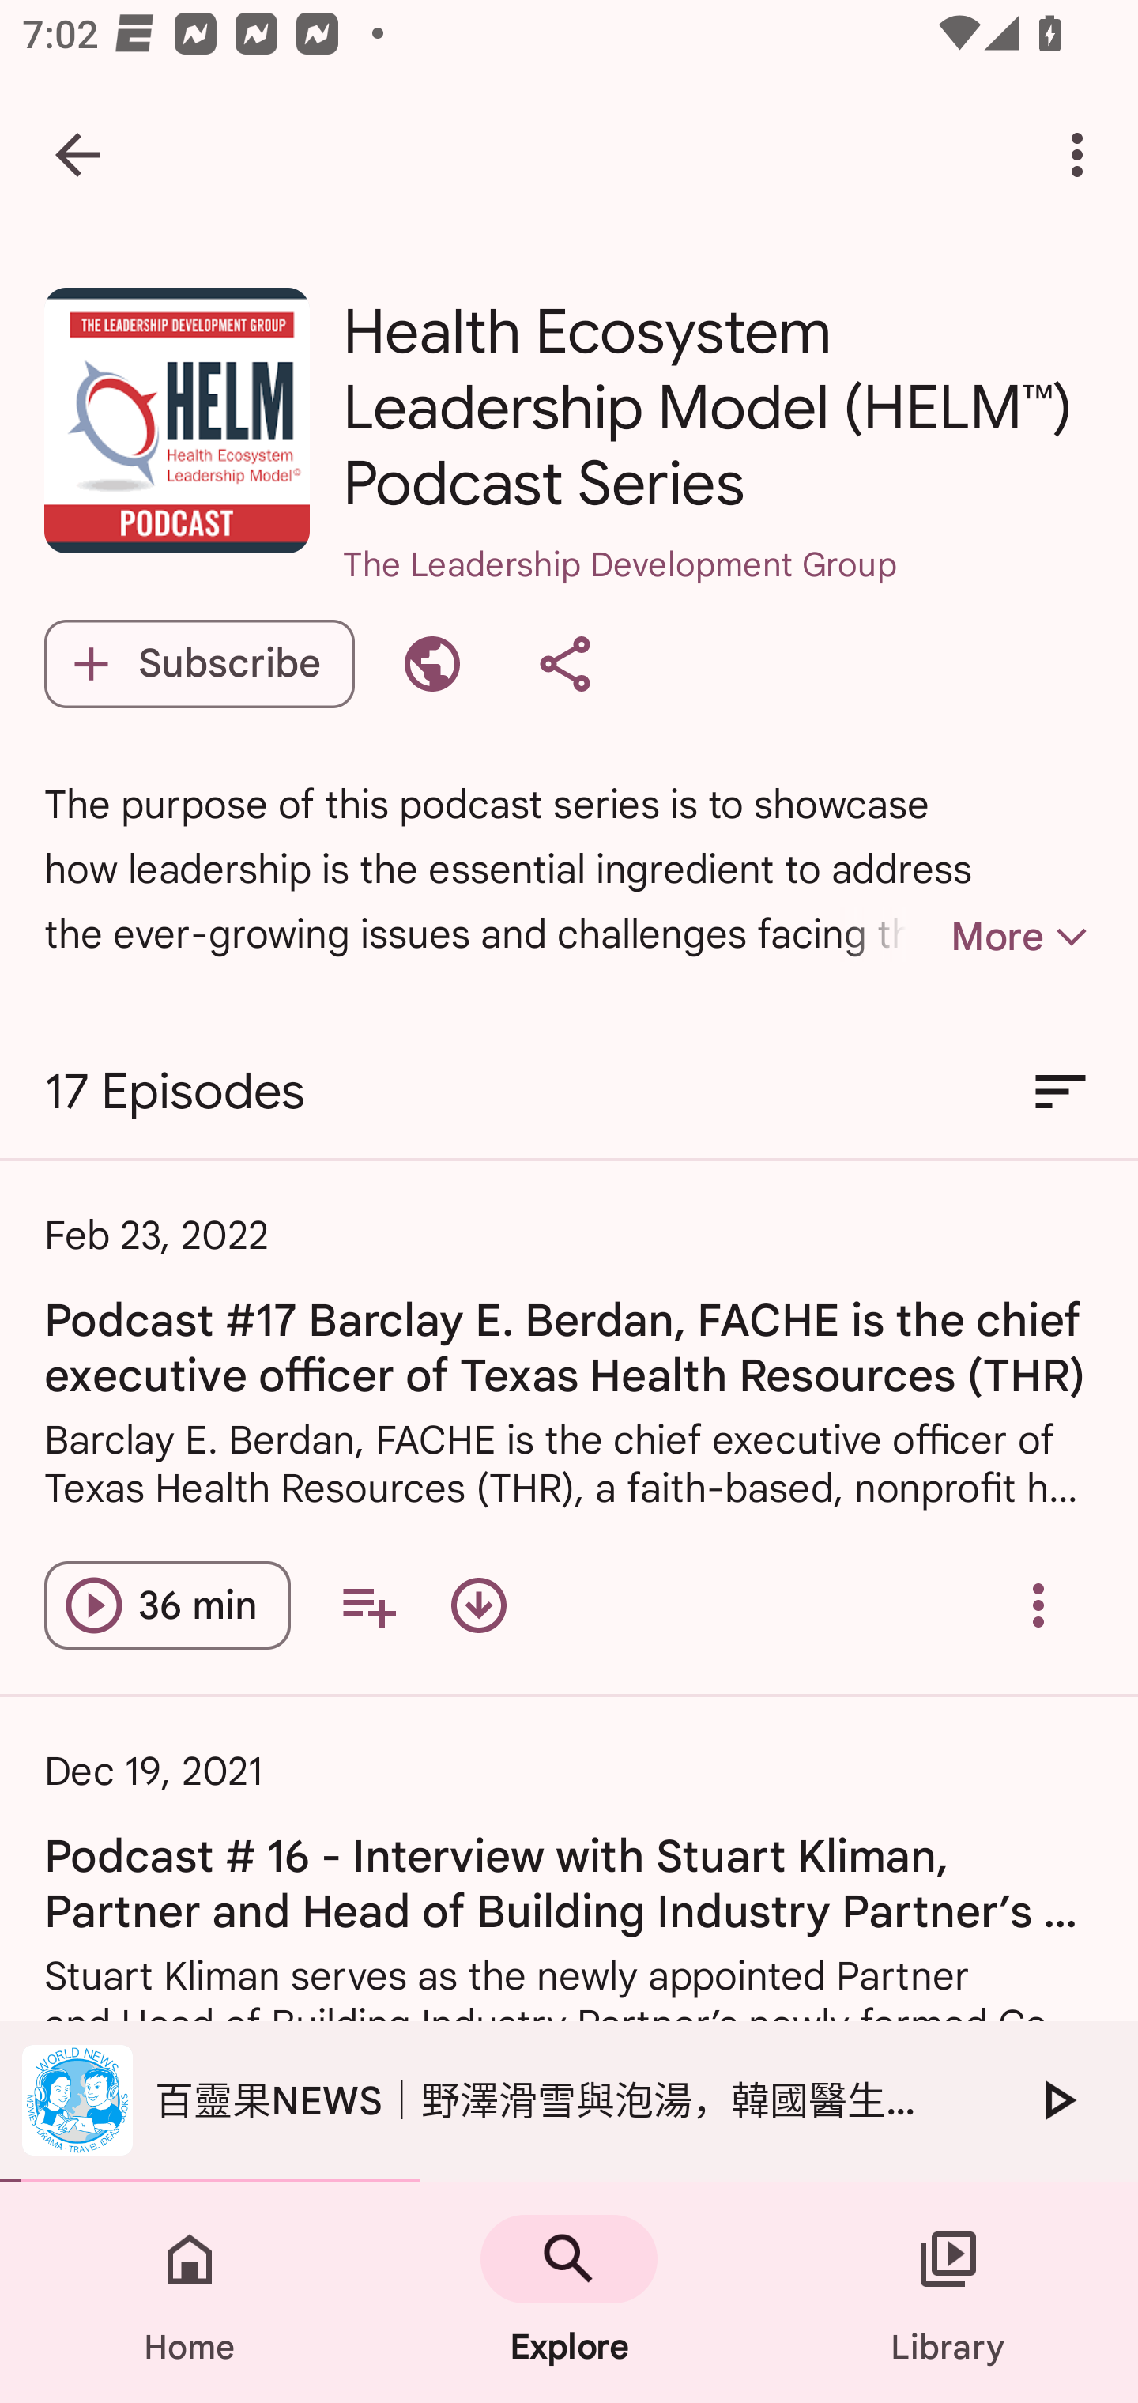 Image resolution: width=1138 pixels, height=2403 pixels. I want to click on Overflow menu, so click(1038, 1605).